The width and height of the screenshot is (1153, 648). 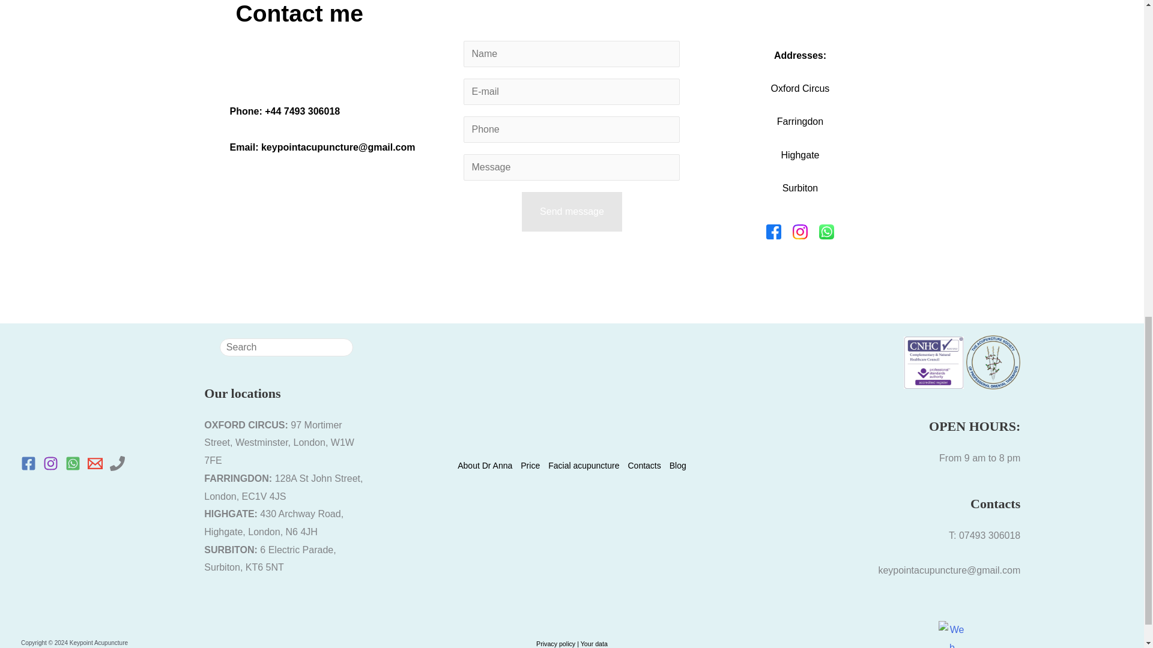 I want to click on Farringdon, so click(x=800, y=121).